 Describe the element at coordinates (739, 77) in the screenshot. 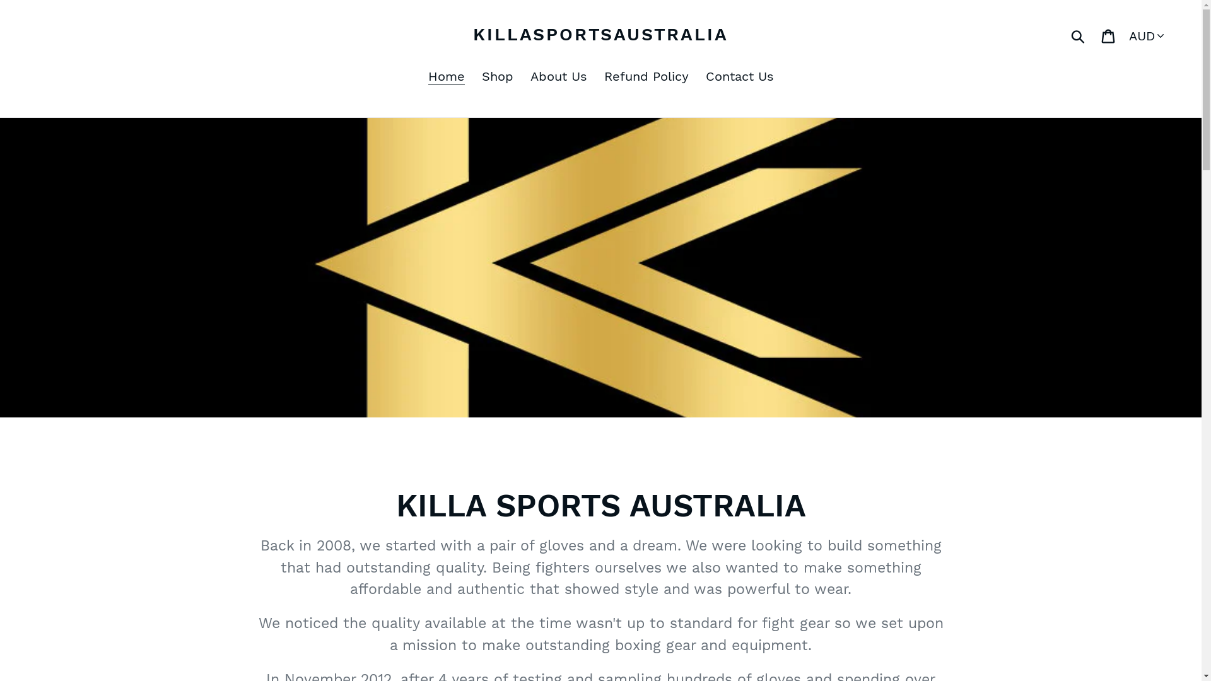

I see `Contact Us` at that location.